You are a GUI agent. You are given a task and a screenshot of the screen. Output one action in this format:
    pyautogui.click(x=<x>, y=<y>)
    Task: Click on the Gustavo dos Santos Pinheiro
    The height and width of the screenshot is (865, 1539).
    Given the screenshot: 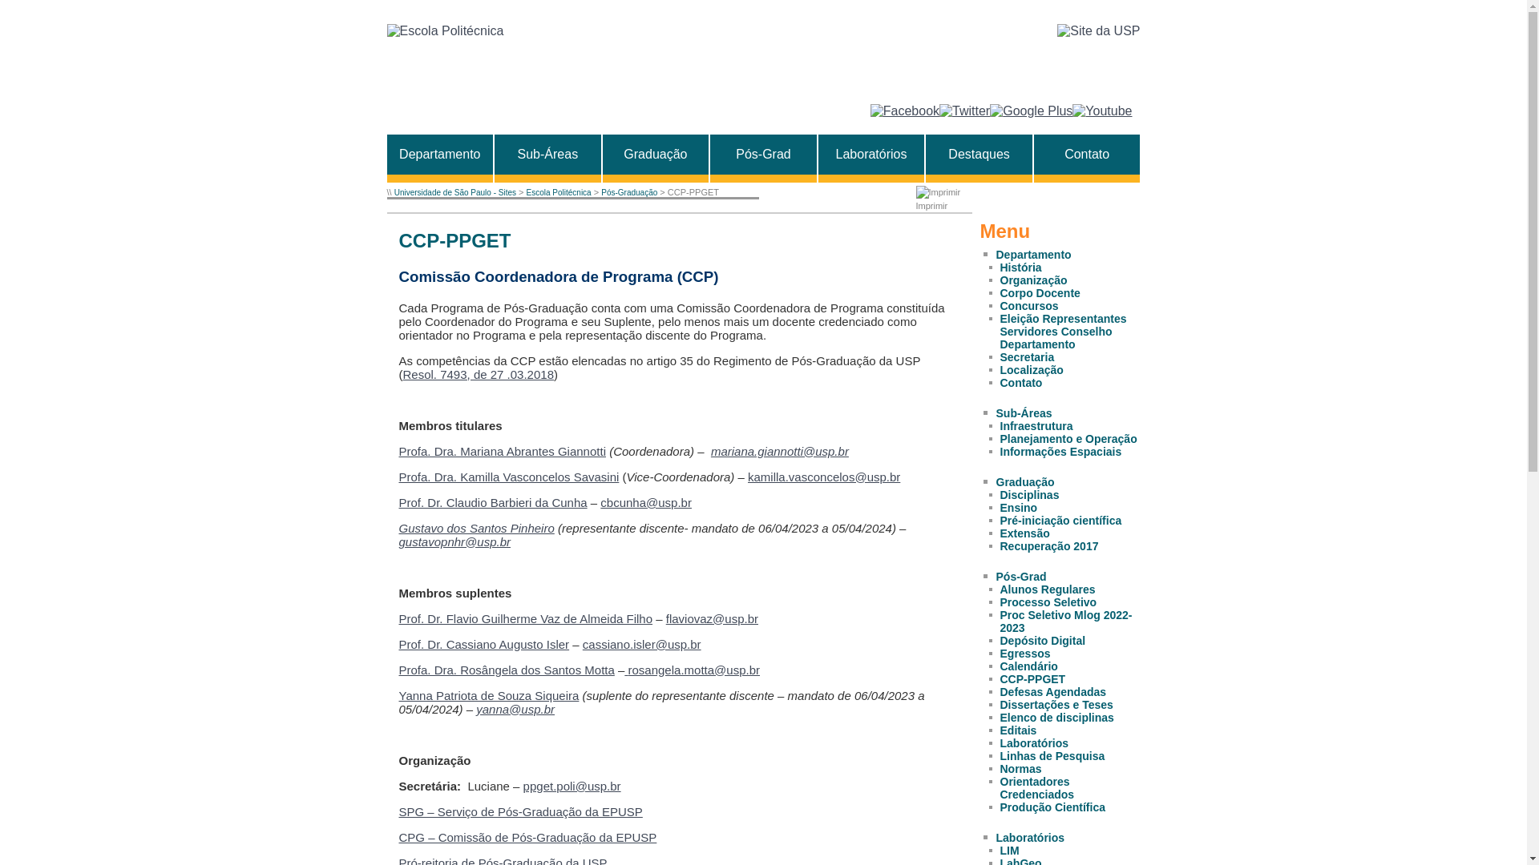 What is the action you would take?
    pyautogui.click(x=477, y=529)
    